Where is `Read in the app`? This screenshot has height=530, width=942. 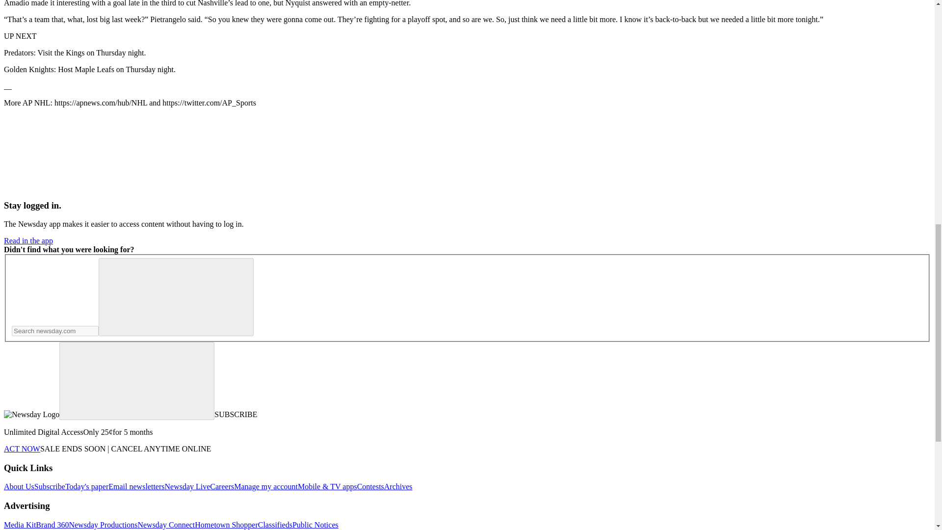 Read in the app is located at coordinates (28, 240).